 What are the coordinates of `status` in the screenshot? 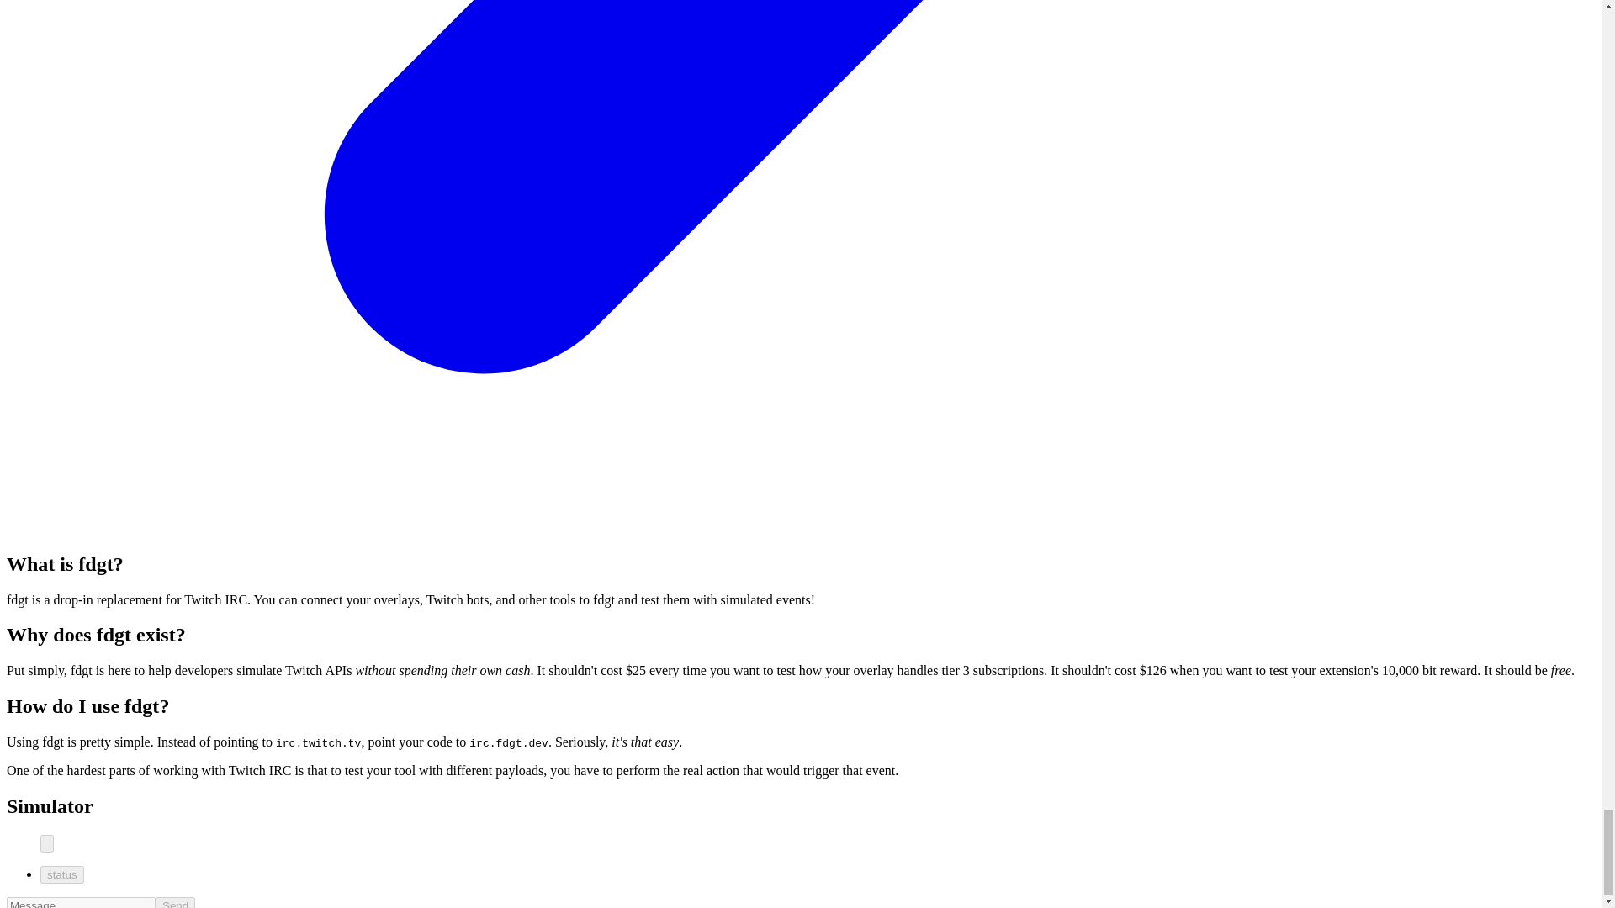 It's located at (62, 874).